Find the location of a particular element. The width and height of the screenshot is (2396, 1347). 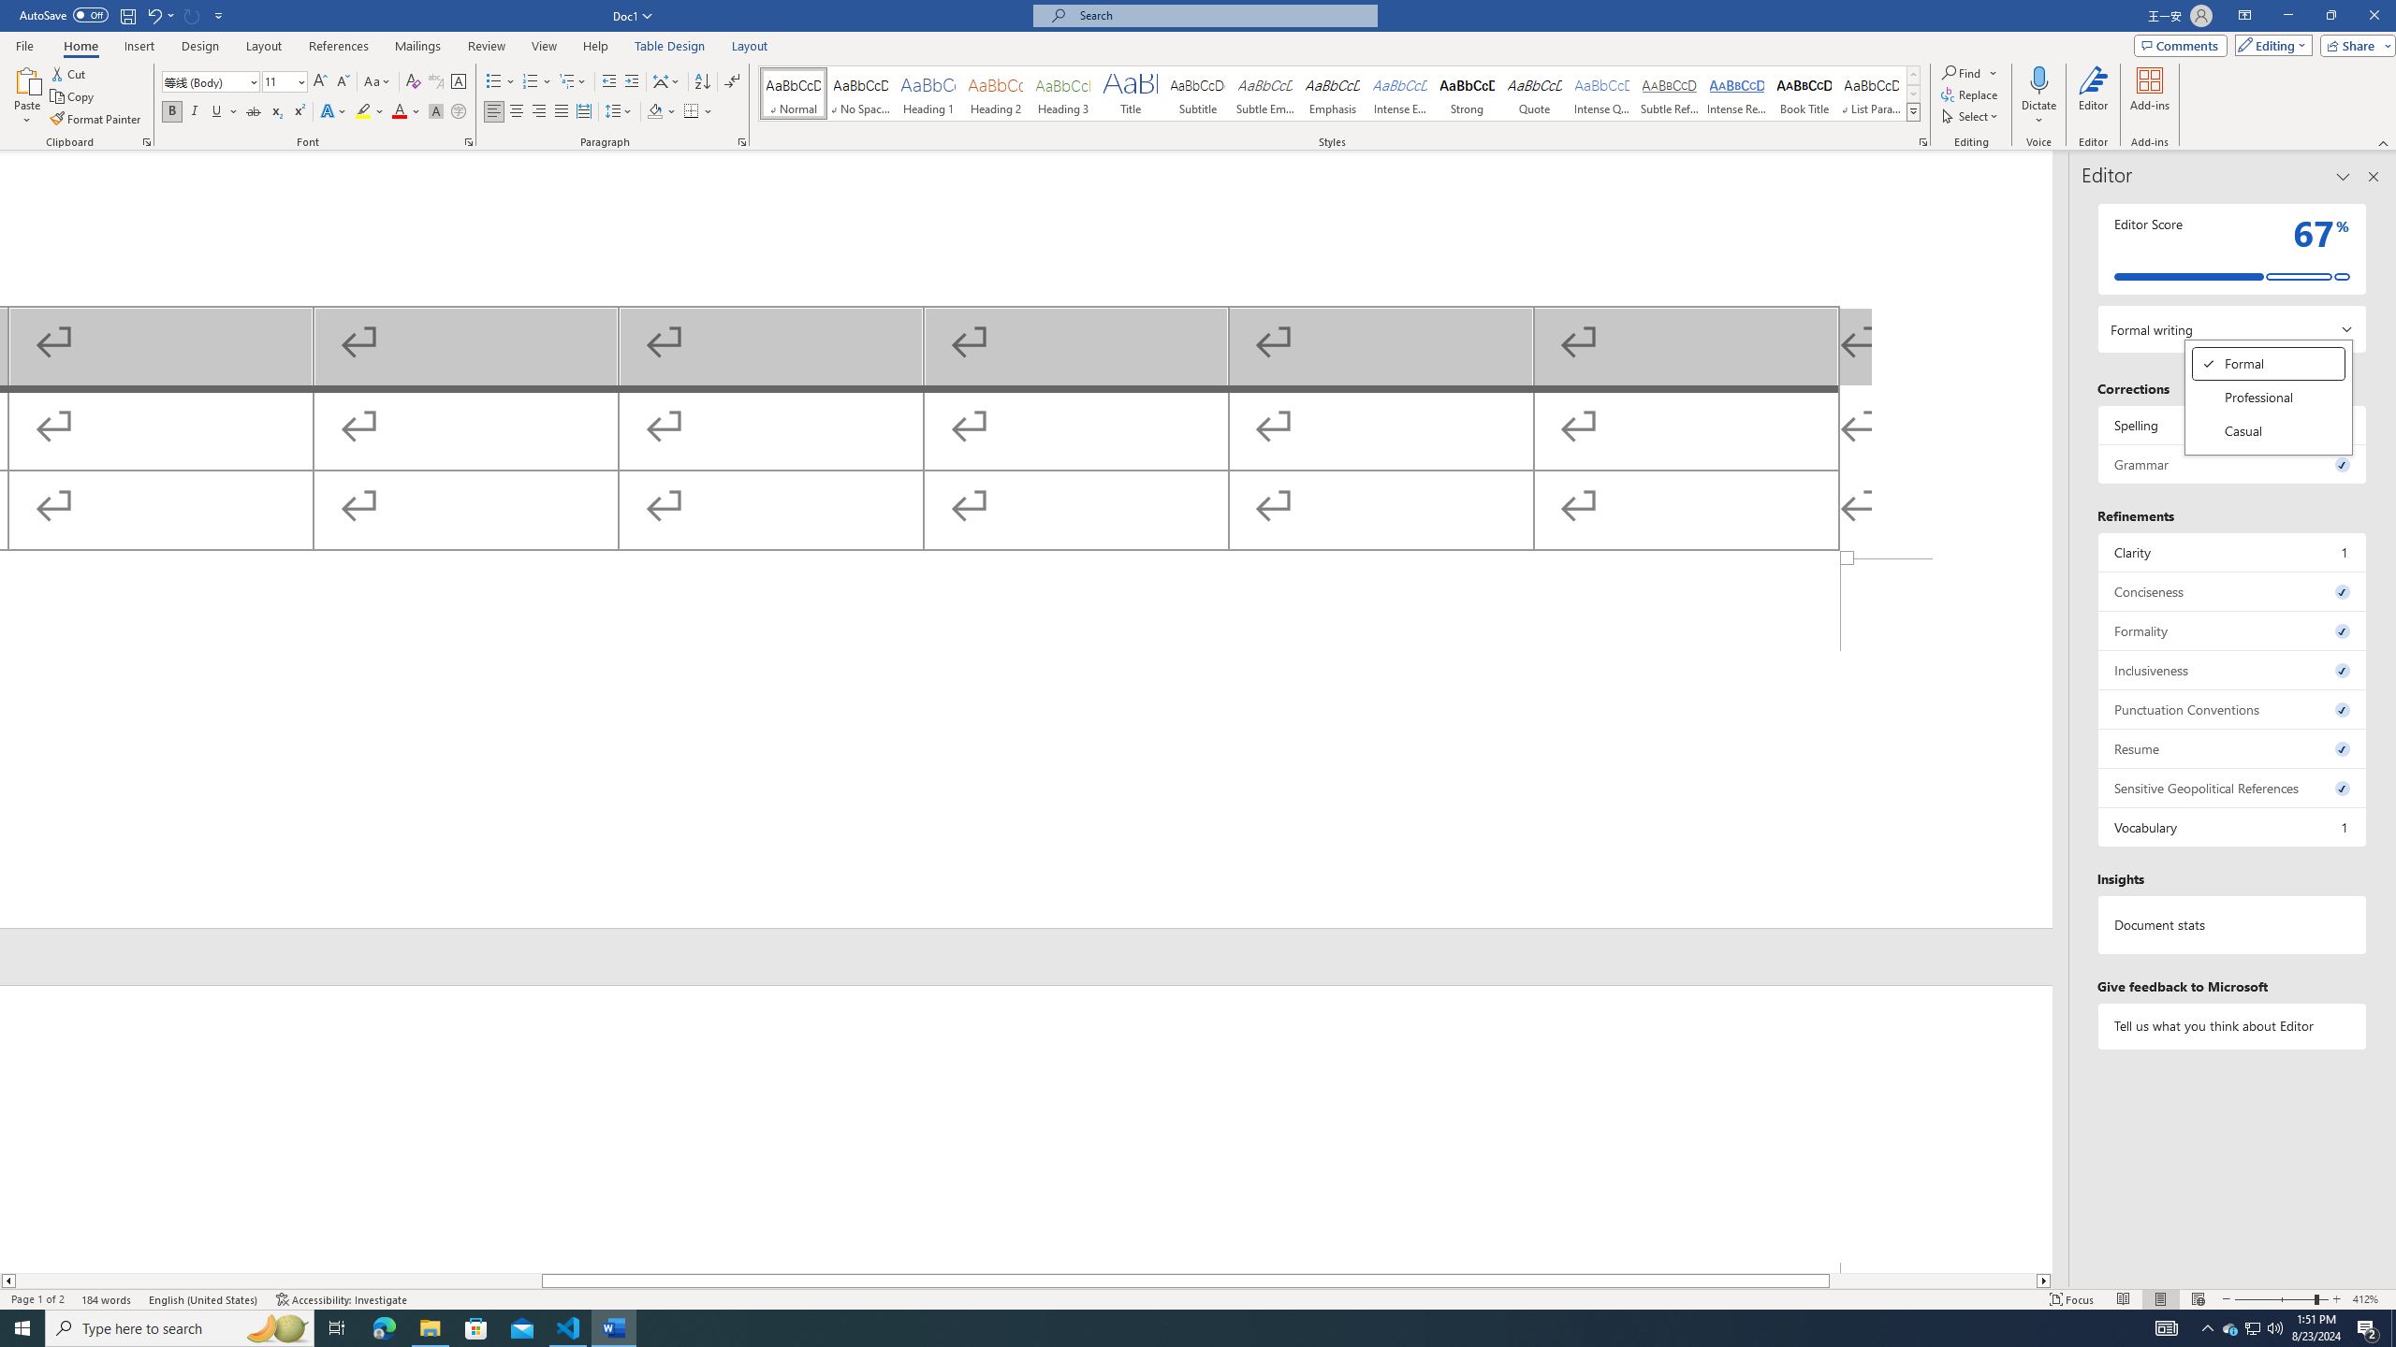

Can't Repeat is located at coordinates (193, 15).